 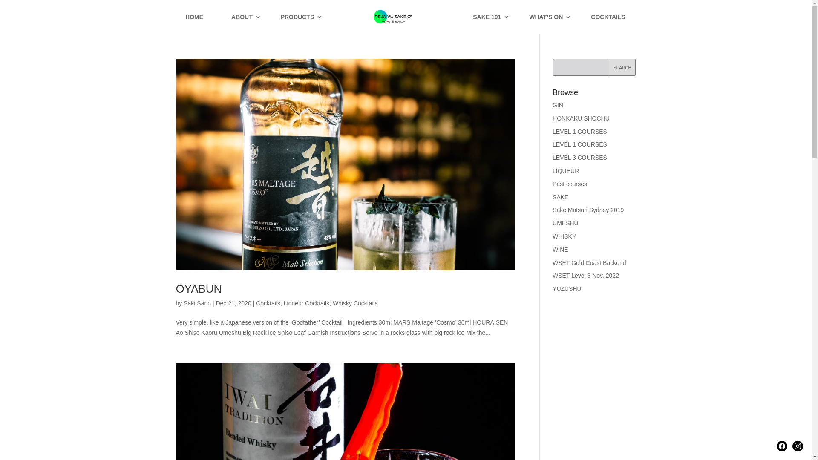 I want to click on Sake Matsuri Sydney 2019, so click(x=588, y=210).